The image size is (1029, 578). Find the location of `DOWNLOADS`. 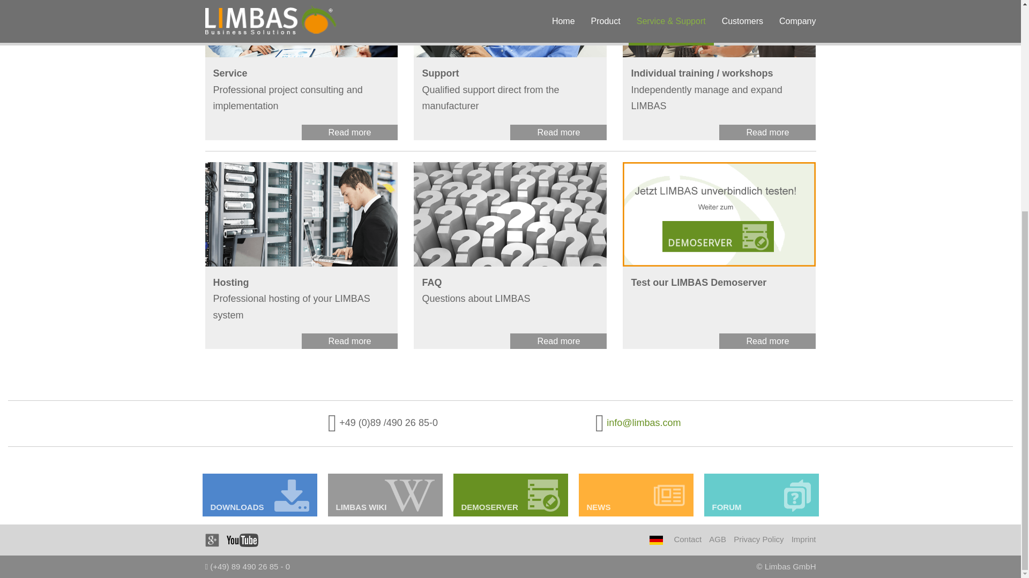

DOWNLOADS is located at coordinates (259, 495).